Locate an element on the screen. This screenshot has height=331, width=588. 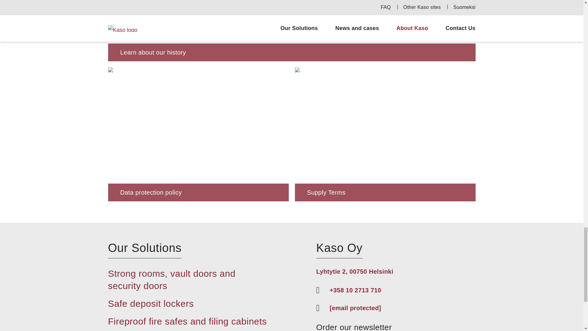
Safe deposit lockers is located at coordinates (150, 303).